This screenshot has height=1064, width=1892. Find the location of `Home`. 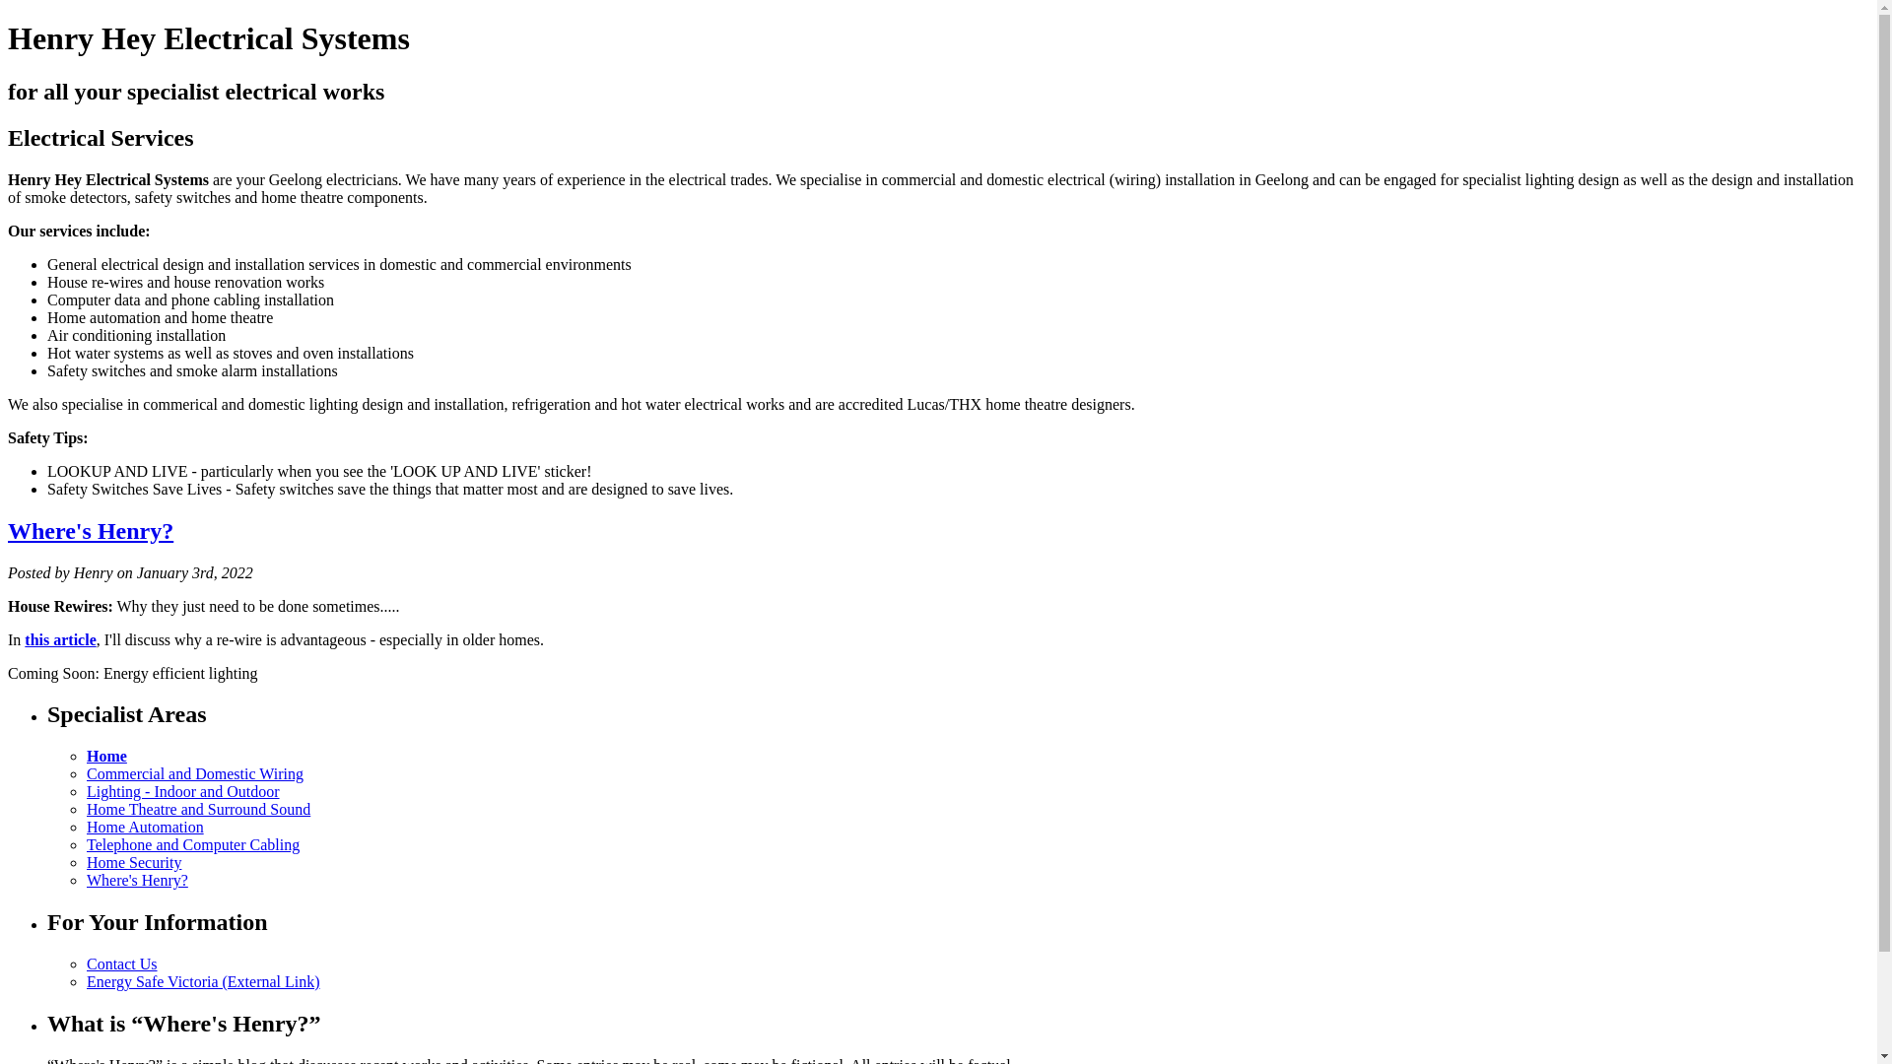

Home is located at coordinates (106, 756).